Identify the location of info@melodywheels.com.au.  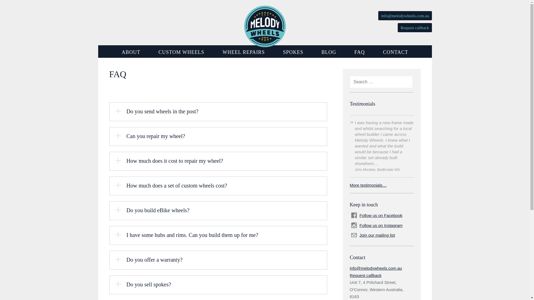
(405, 16).